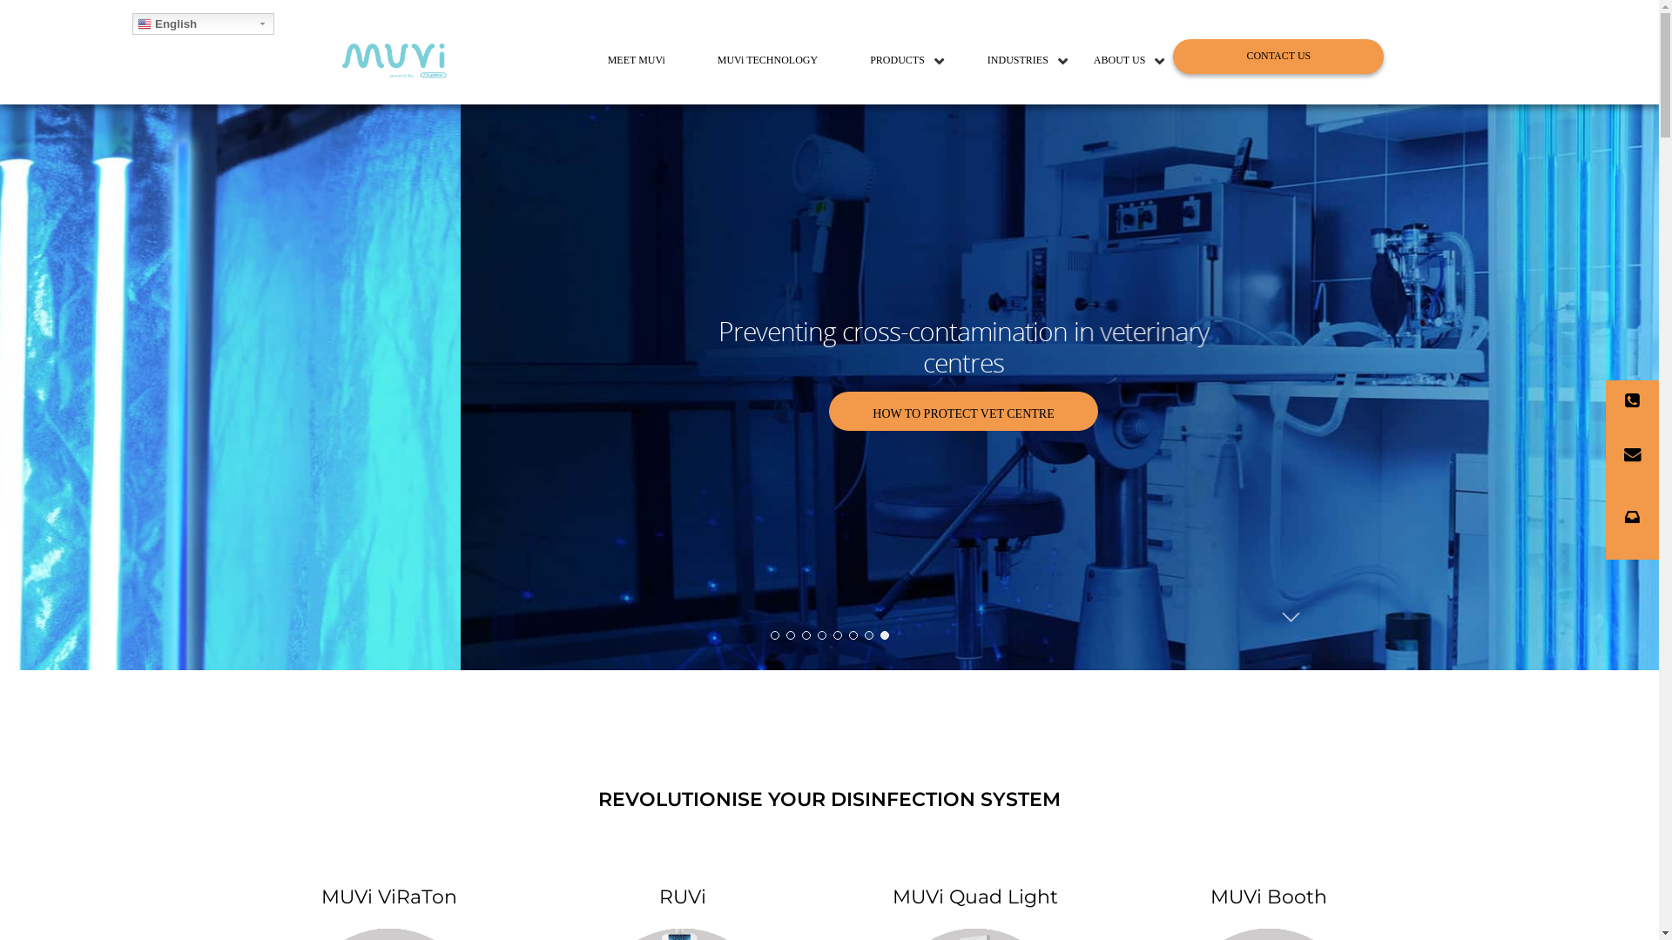 The height and width of the screenshot is (940, 1672). Describe the element at coordinates (1278, 57) in the screenshot. I see `CONTACT US` at that location.